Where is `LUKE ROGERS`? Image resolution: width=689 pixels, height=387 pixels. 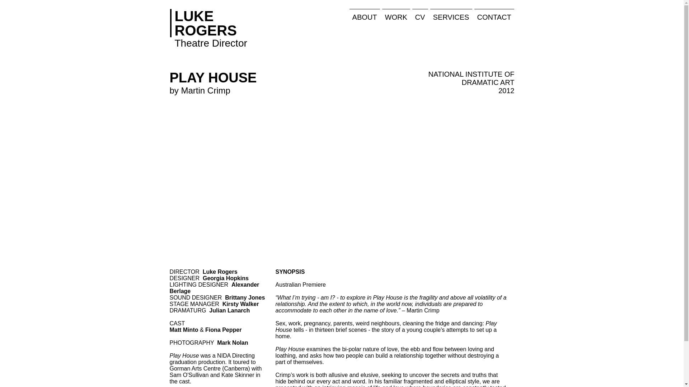 LUKE ROGERS is located at coordinates (205, 23).